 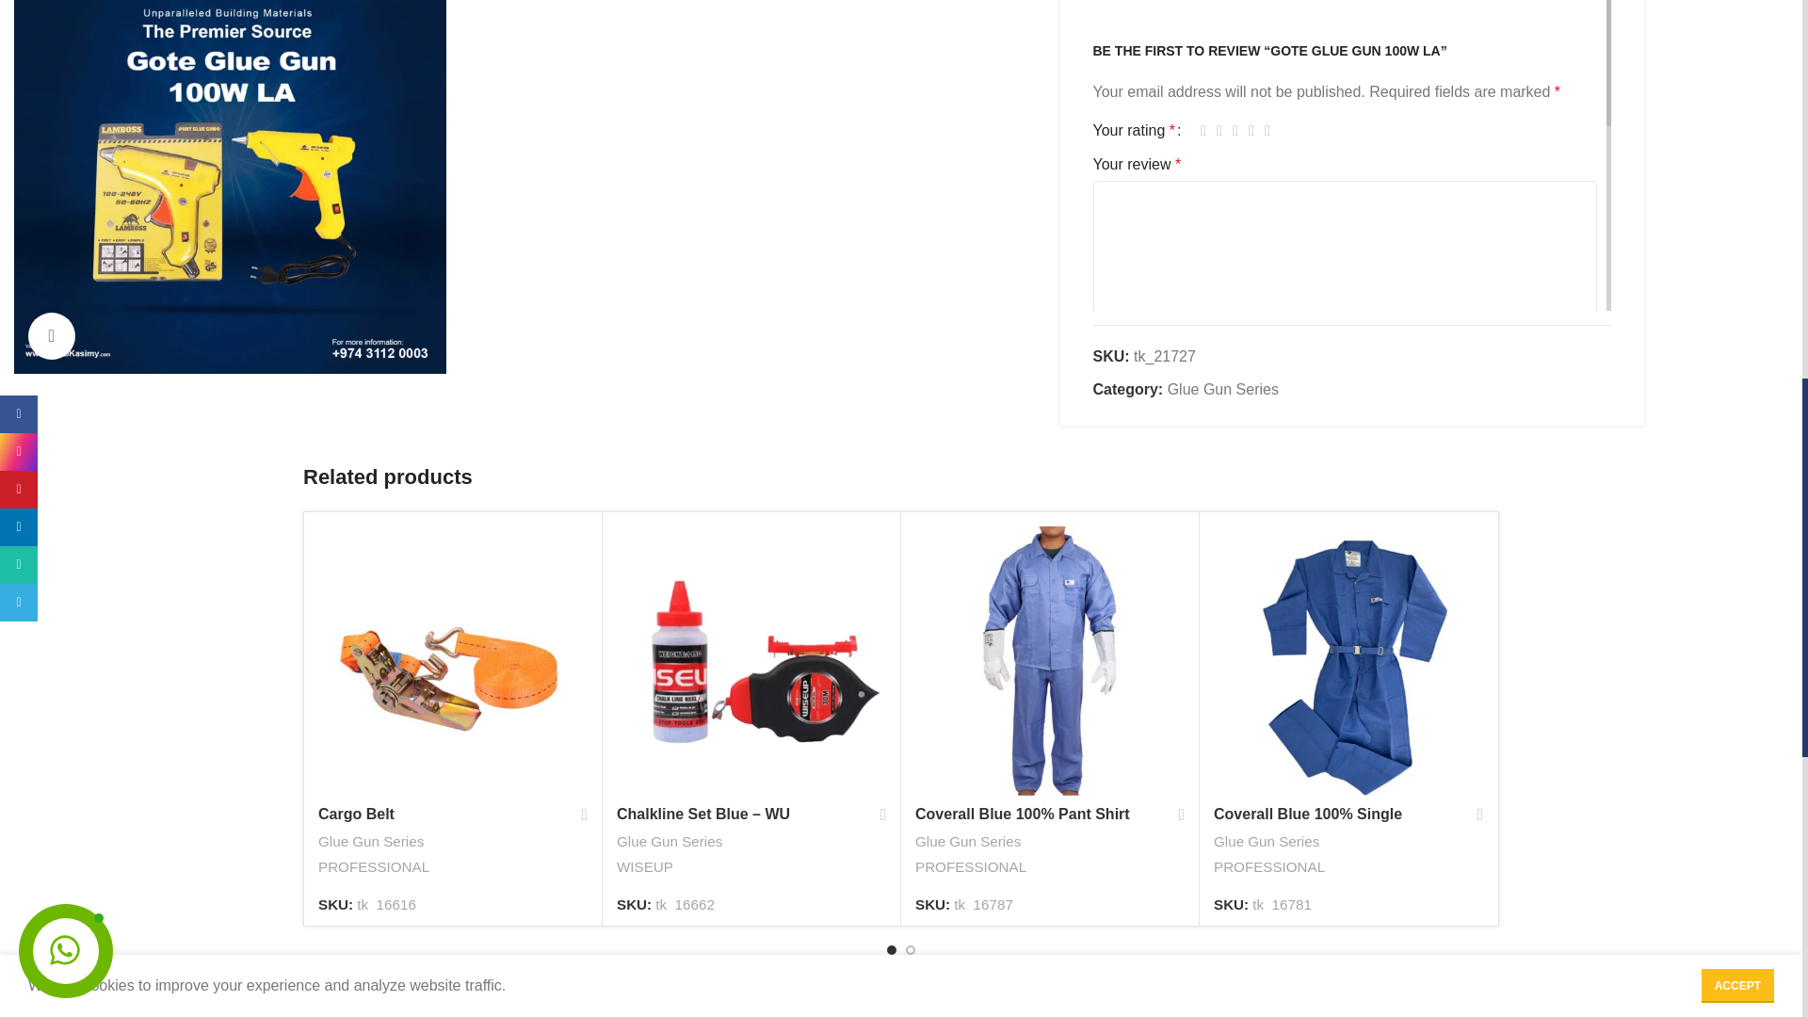 What do you see at coordinates (230, 187) in the screenshot?
I see `Gote-Glue-Gun-100W-LA-1` at bounding box center [230, 187].